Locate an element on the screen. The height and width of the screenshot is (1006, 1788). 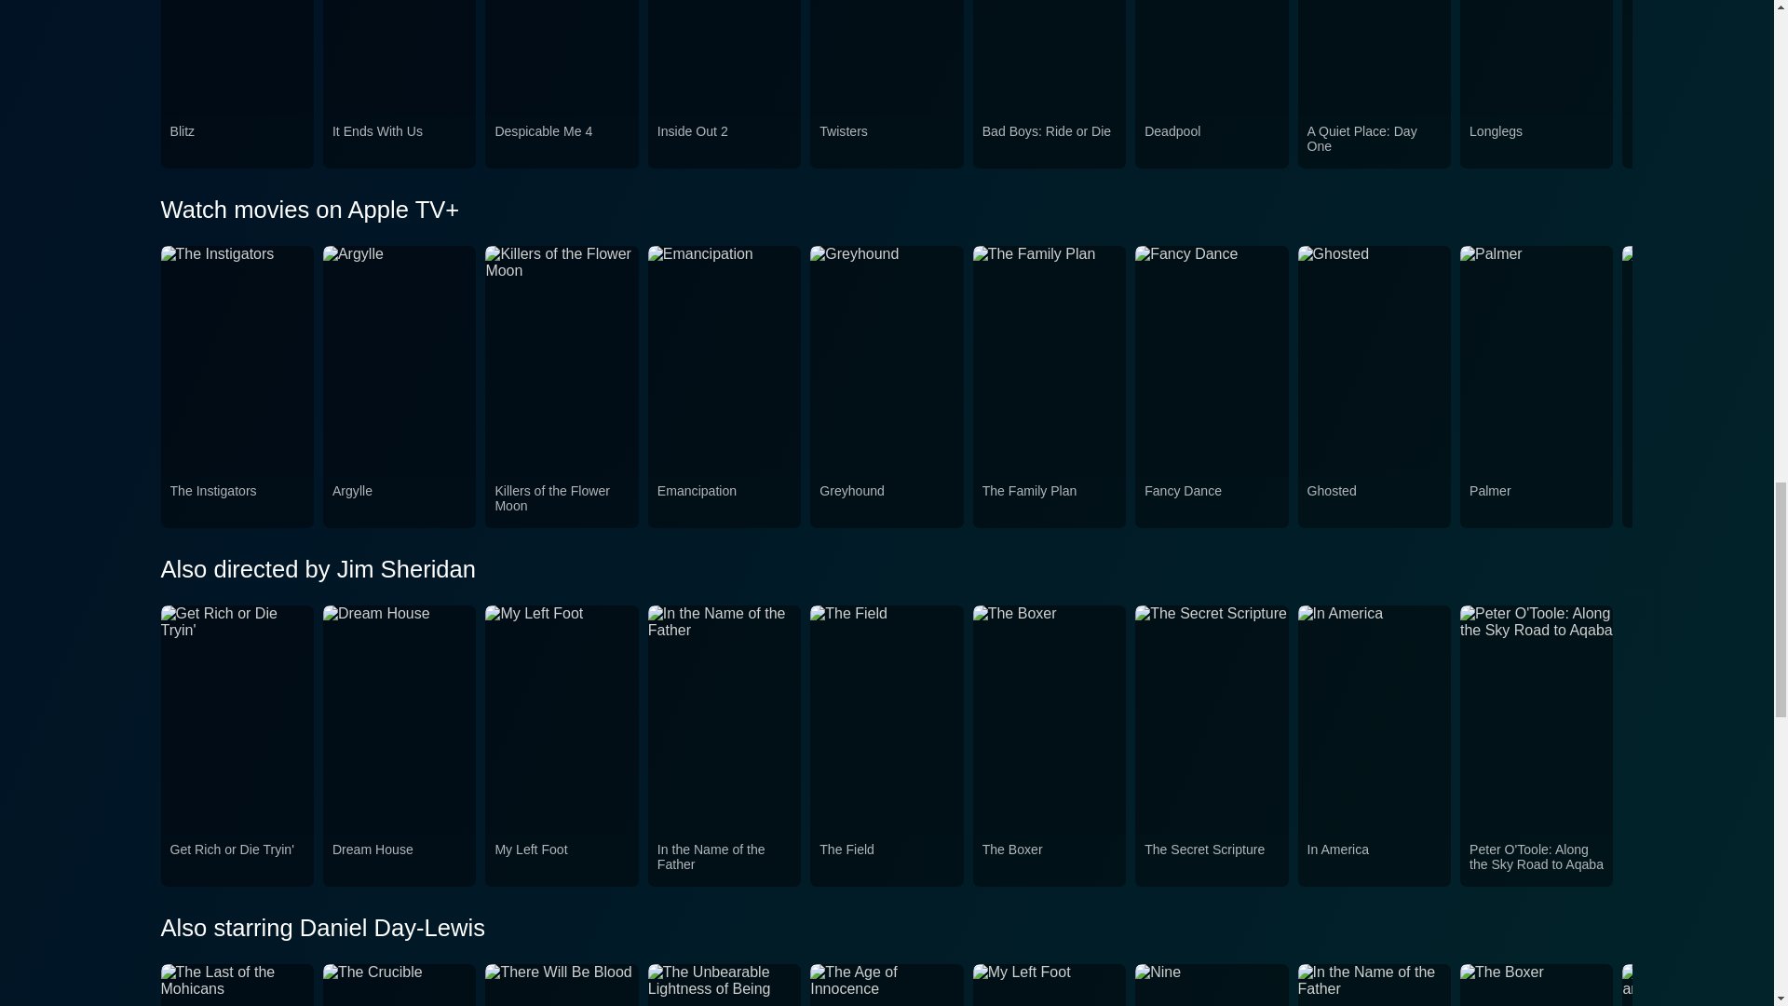
Blitz is located at coordinates (237, 142).